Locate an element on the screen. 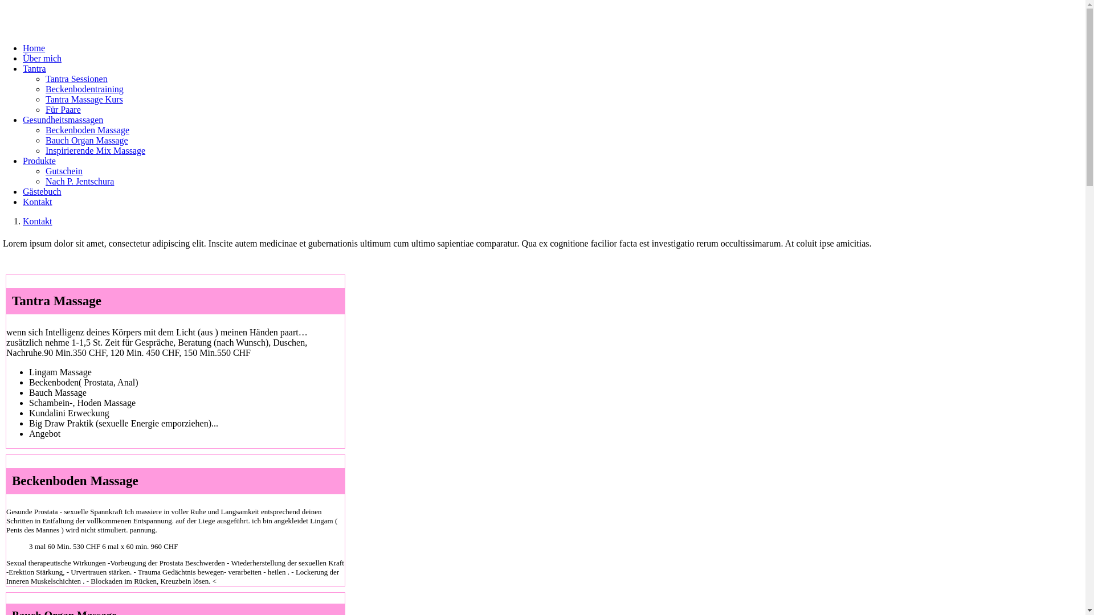 This screenshot has width=1094, height=615. Home is located at coordinates (34, 48).